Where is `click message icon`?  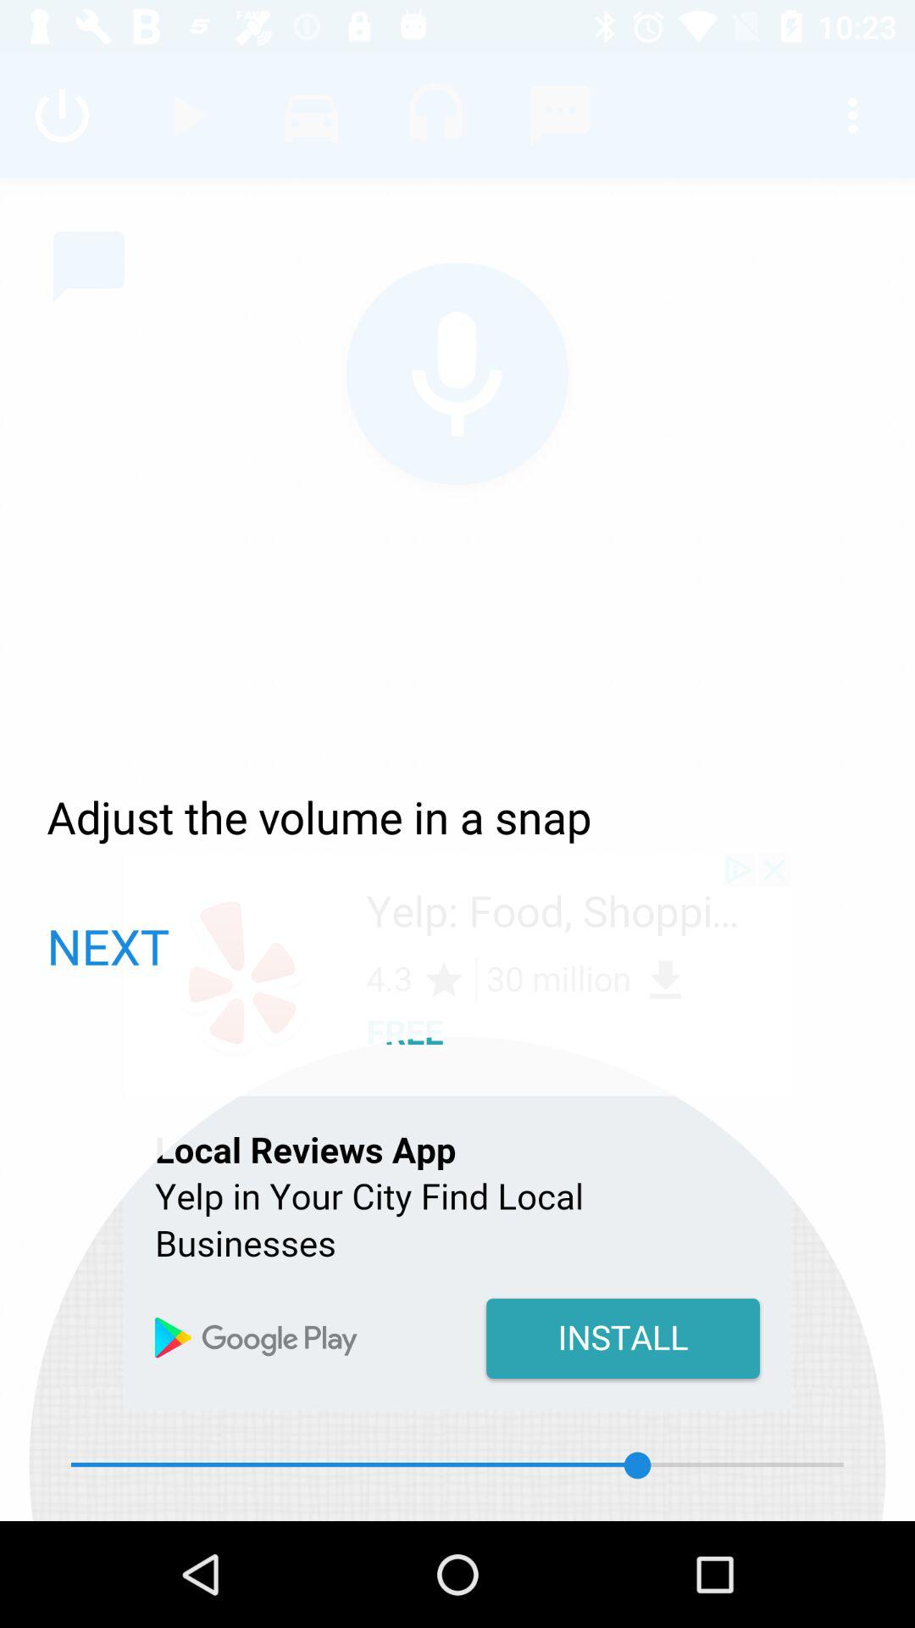
click message icon is located at coordinates (89, 266).